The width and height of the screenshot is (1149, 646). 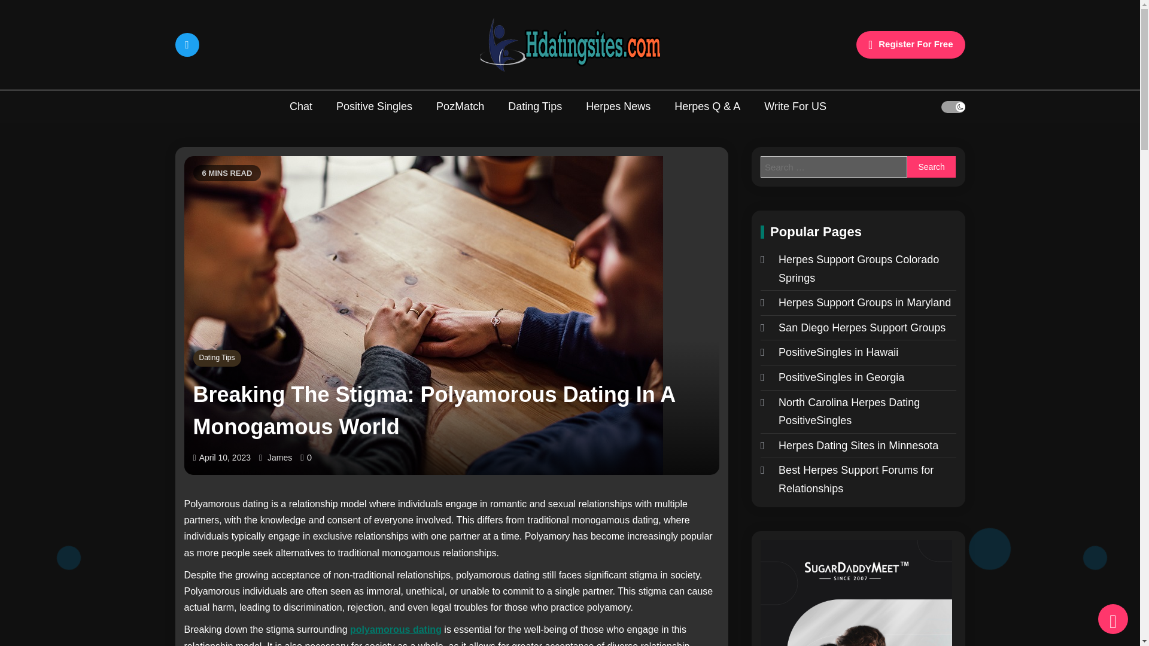 What do you see at coordinates (300, 106) in the screenshot?
I see `Chat` at bounding box center [300, 106].